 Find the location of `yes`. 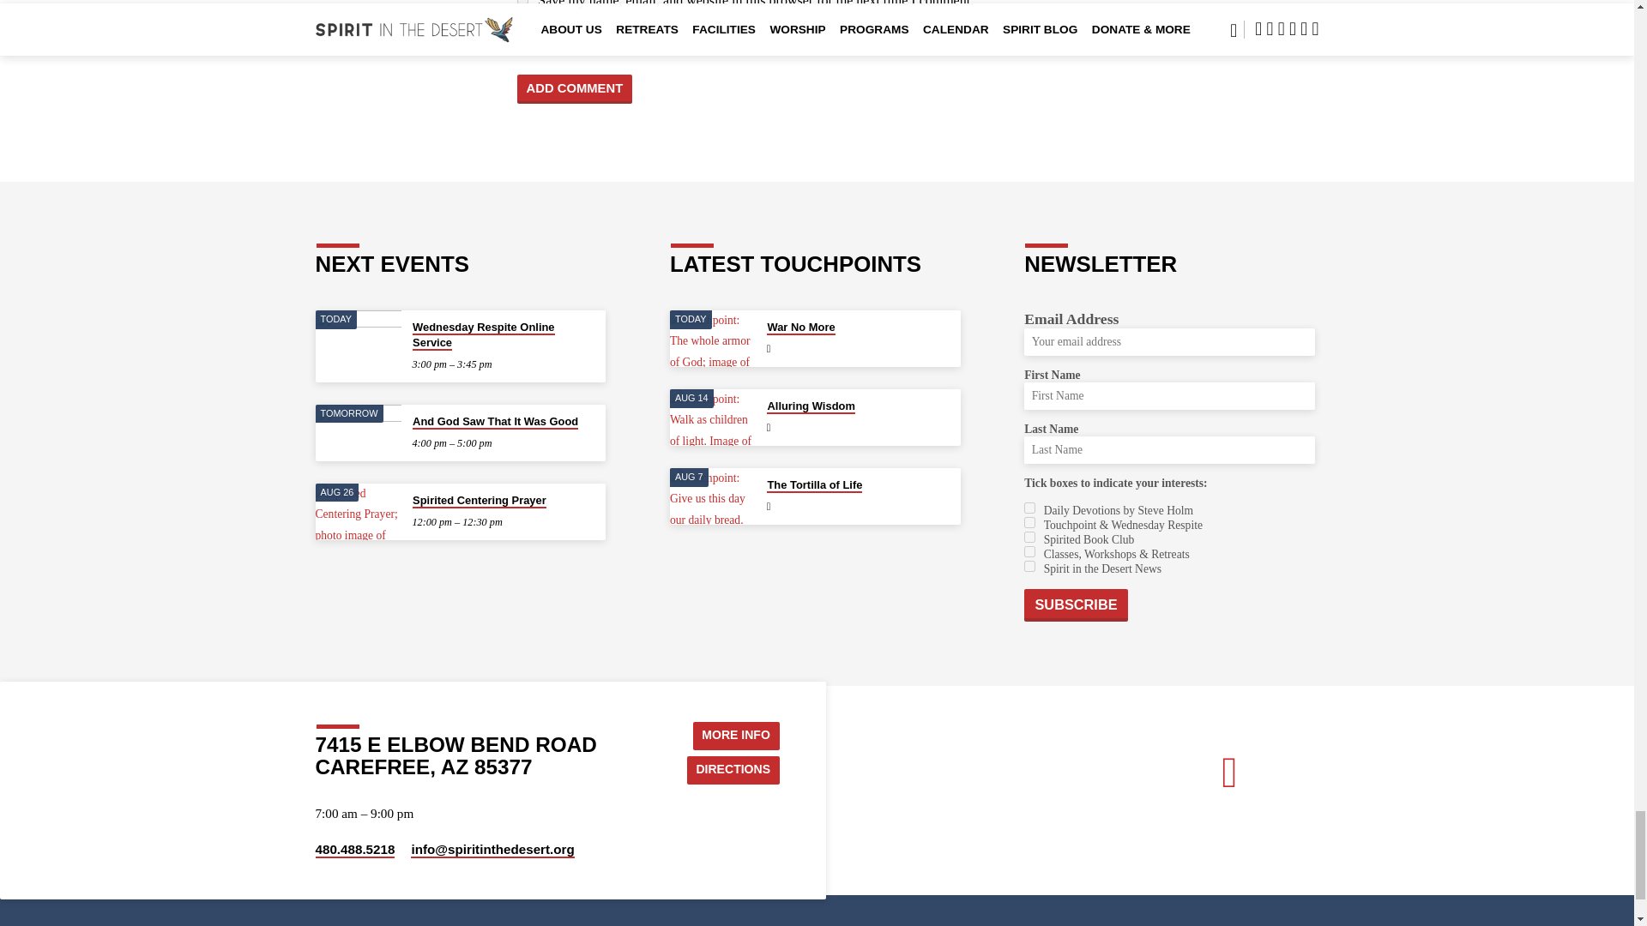

yes is located at coordinates (522, 2).